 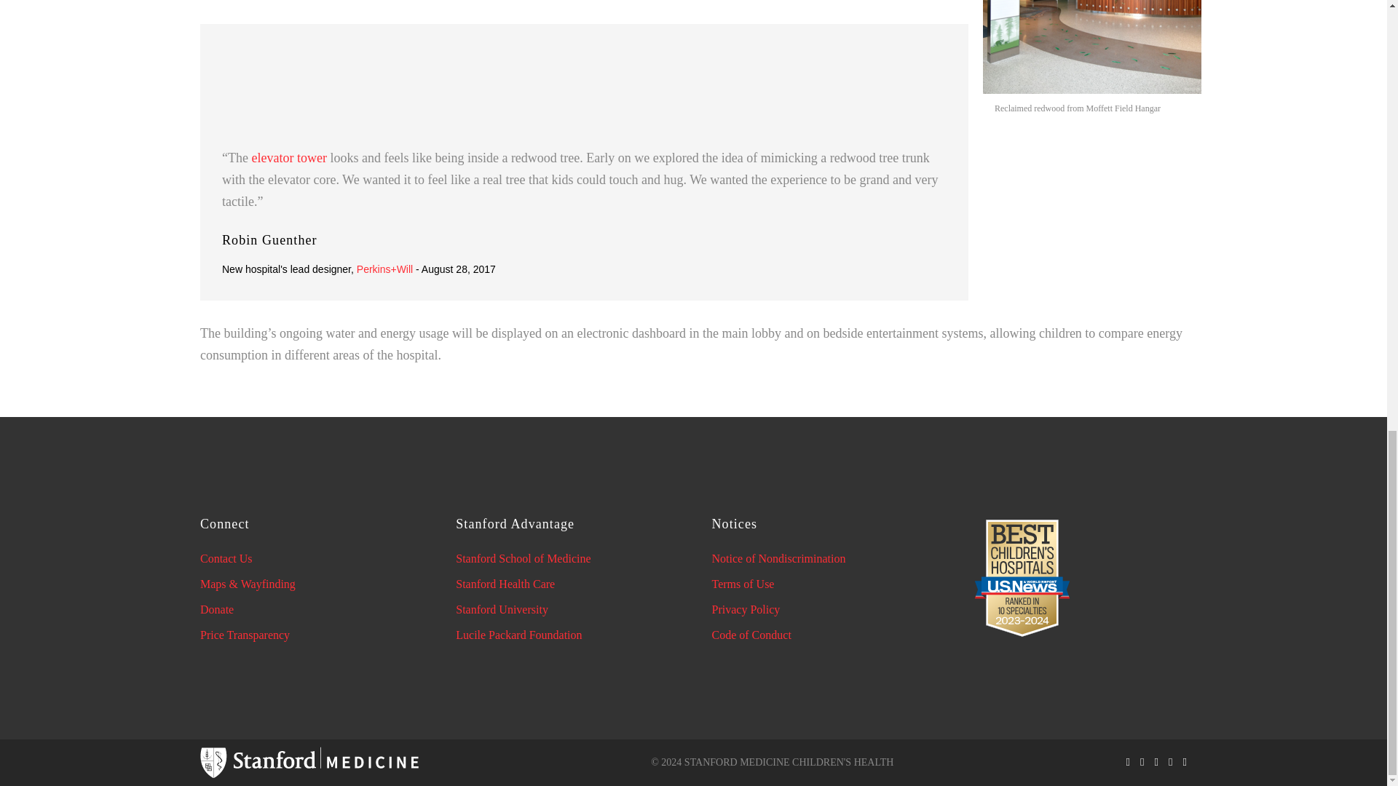 What do you see at coordinates (743, 584) in the screenshot?
I see `Terms of Use` at bounding box center [743, 584].